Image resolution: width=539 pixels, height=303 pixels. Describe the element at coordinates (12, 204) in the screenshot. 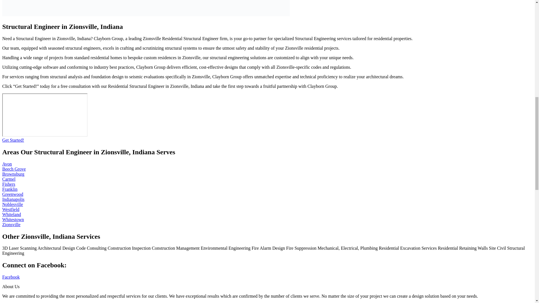

I see `Noblesville` at that location.